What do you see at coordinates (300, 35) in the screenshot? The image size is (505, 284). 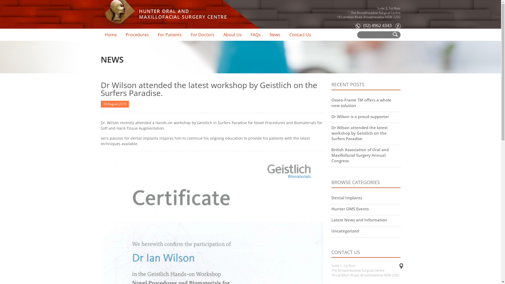 I see `Contact Us` at bounding box center [300, 35].